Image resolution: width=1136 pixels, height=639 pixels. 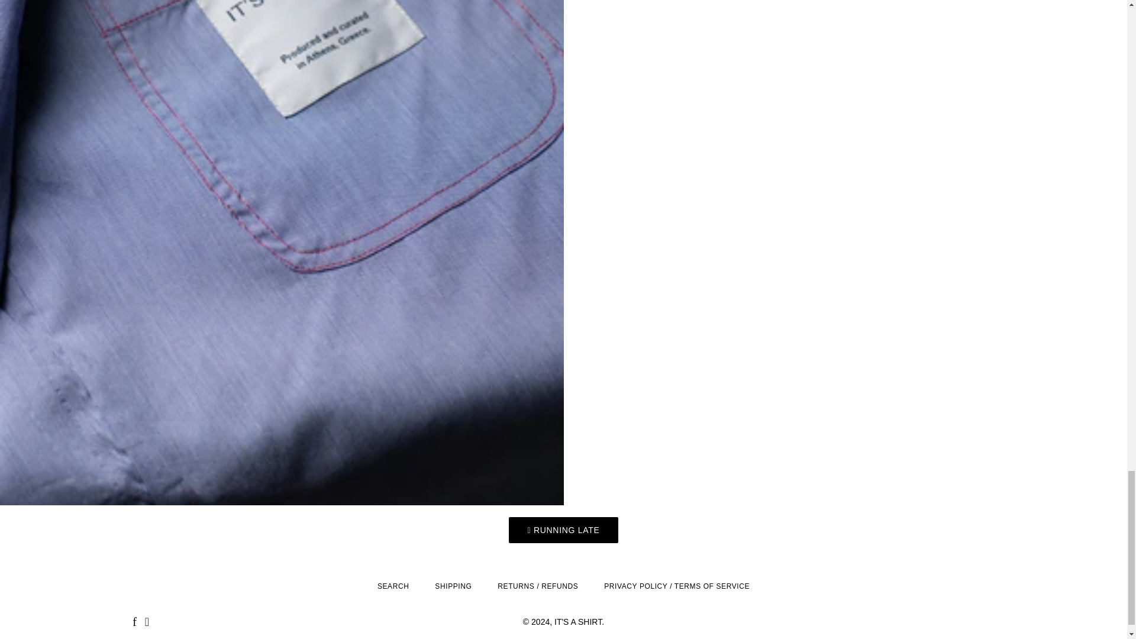 What do you see at coordinates (393, 587) in the screenshot?
I see `SEARCH` at bounding box center [393, 587].